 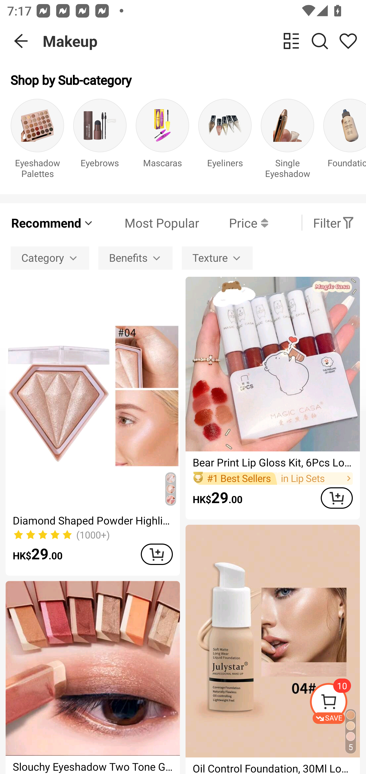 What do you see at coordinates (37, 141) in the screenshot?
I see `Eyeshadow Palettes` at bounding box center [37, 141].